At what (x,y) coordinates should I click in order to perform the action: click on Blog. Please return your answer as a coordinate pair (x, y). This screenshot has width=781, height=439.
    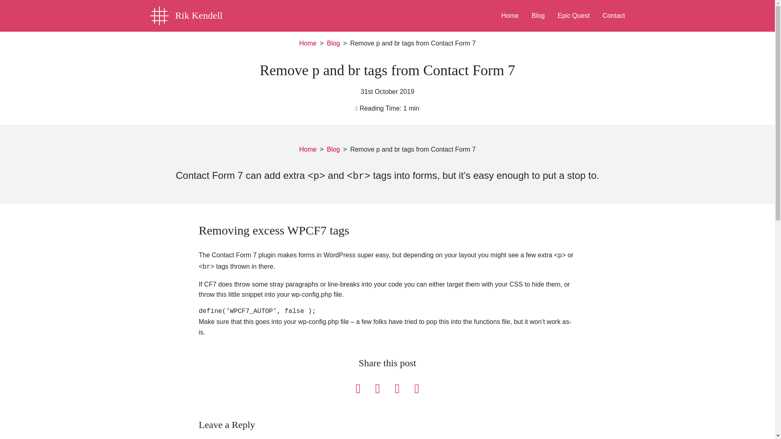
    Looking at the image, I should click on (334, 43).